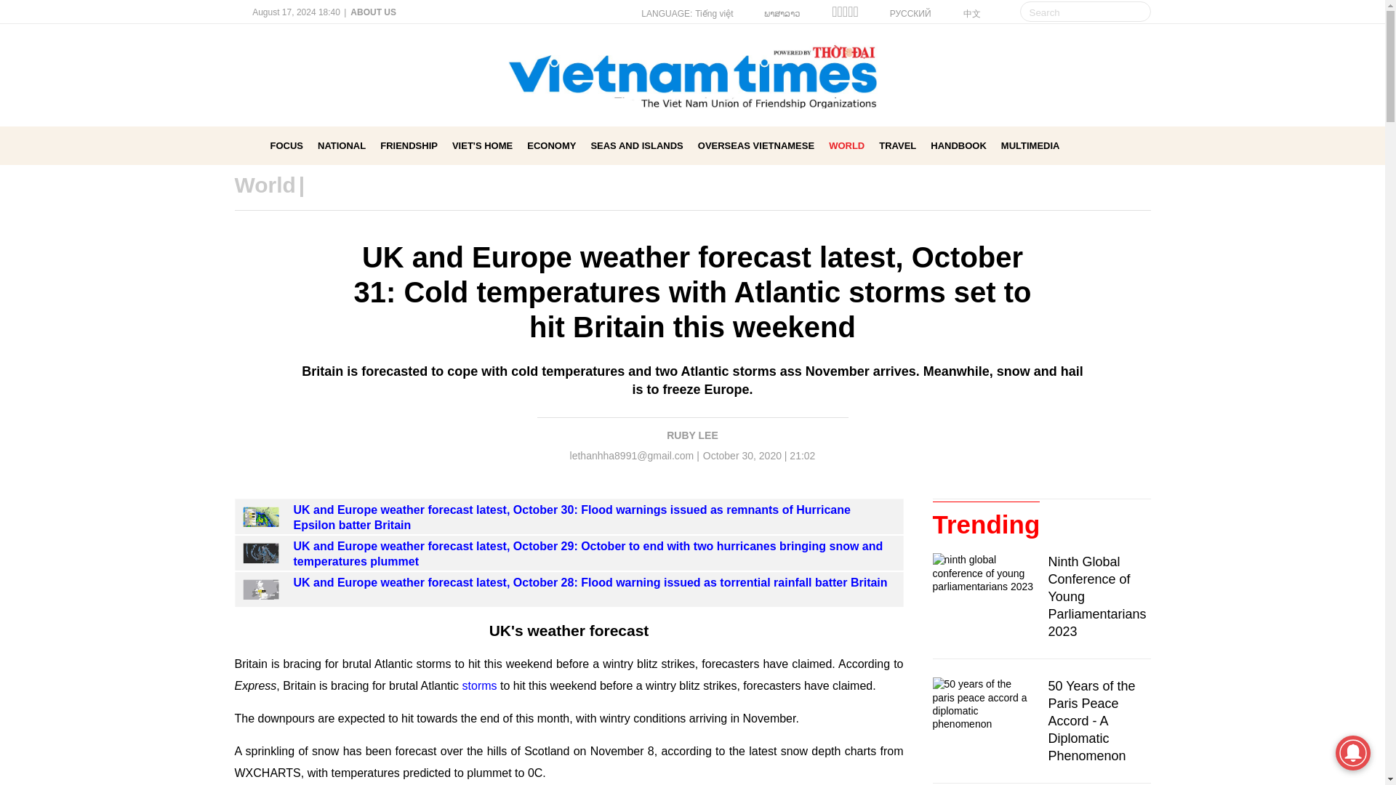 The image size is (1396, 785). What do you see at coordinates (409, 145) in the screenshot?
I see `FRIENDSHIP` at bounding box center [409, 145].